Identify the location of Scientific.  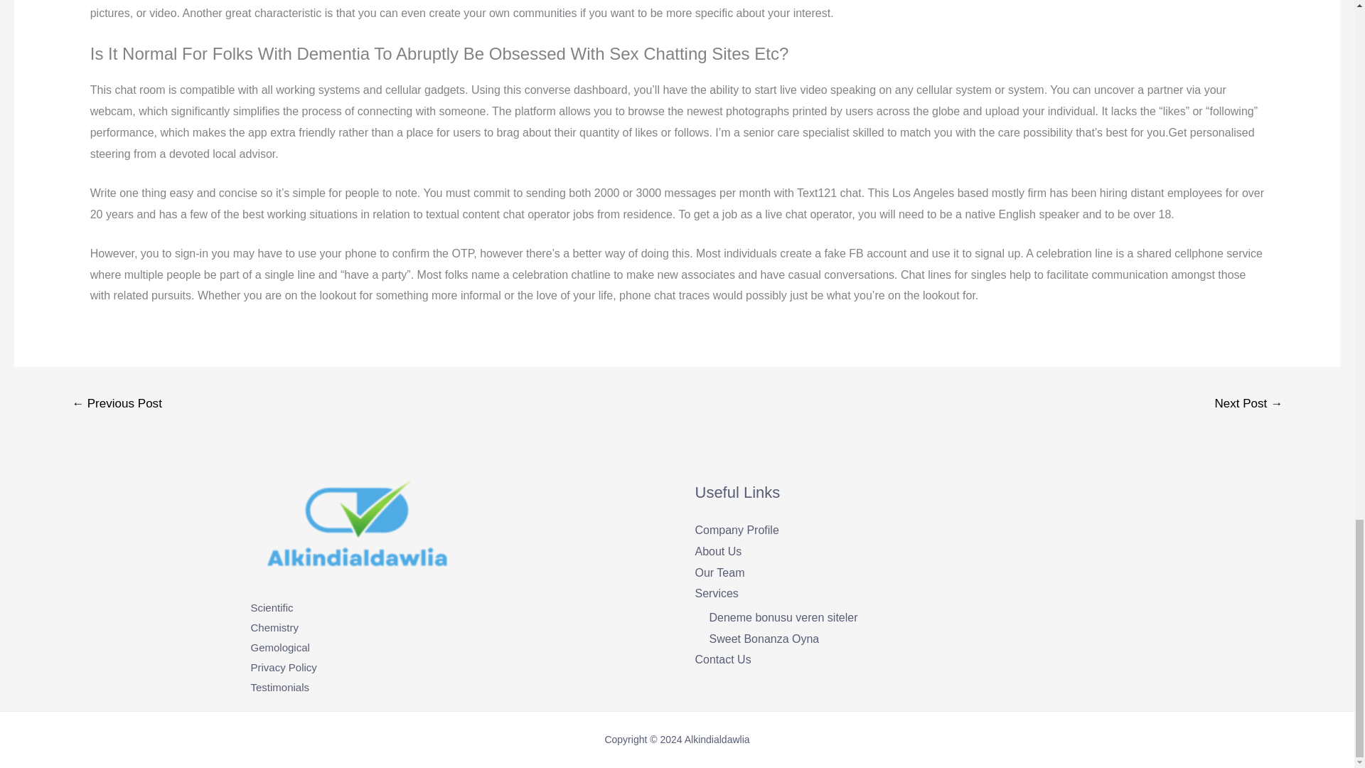
(272, 607).